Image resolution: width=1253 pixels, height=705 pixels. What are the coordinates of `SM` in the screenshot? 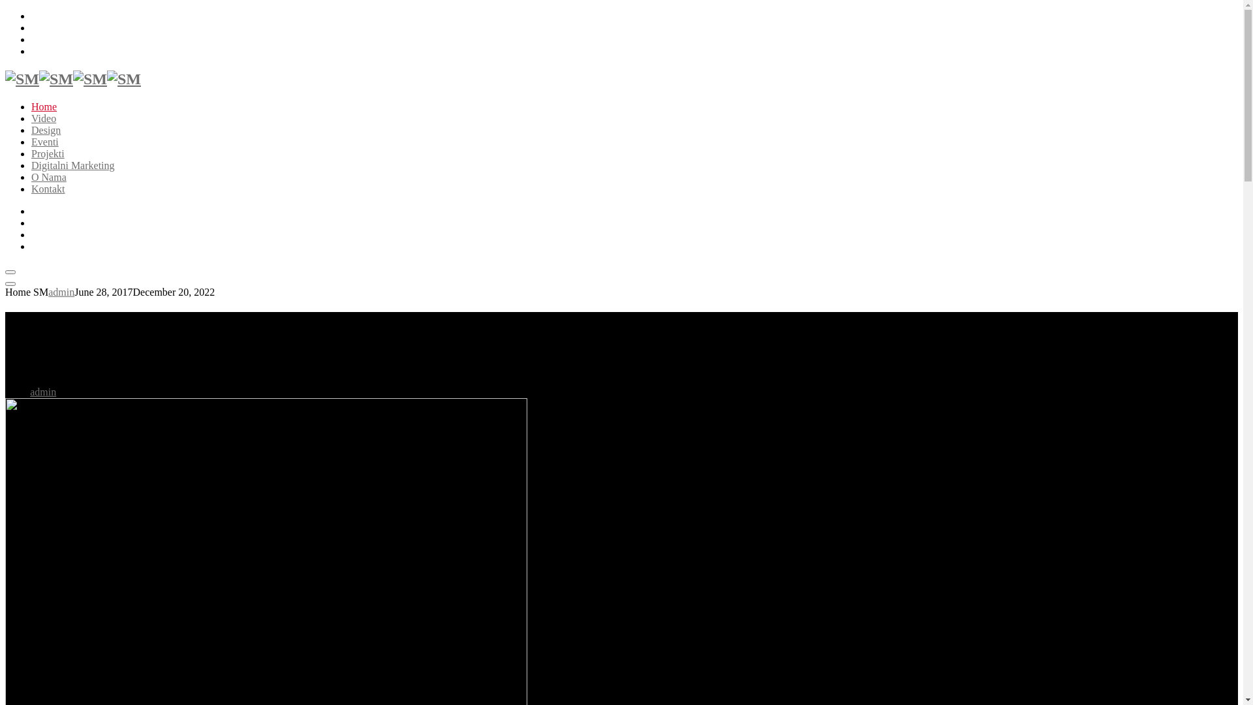 It's located at (107, 79).